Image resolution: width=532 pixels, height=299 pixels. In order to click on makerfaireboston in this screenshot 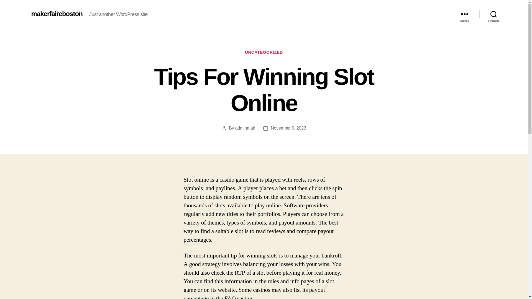, I will do `click(57, 14)`.